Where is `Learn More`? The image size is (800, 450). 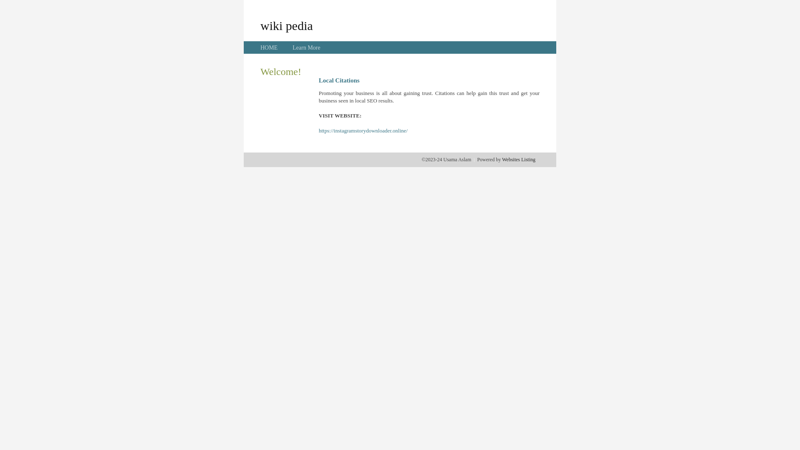 Learn More is located at coordinates (306, 47).